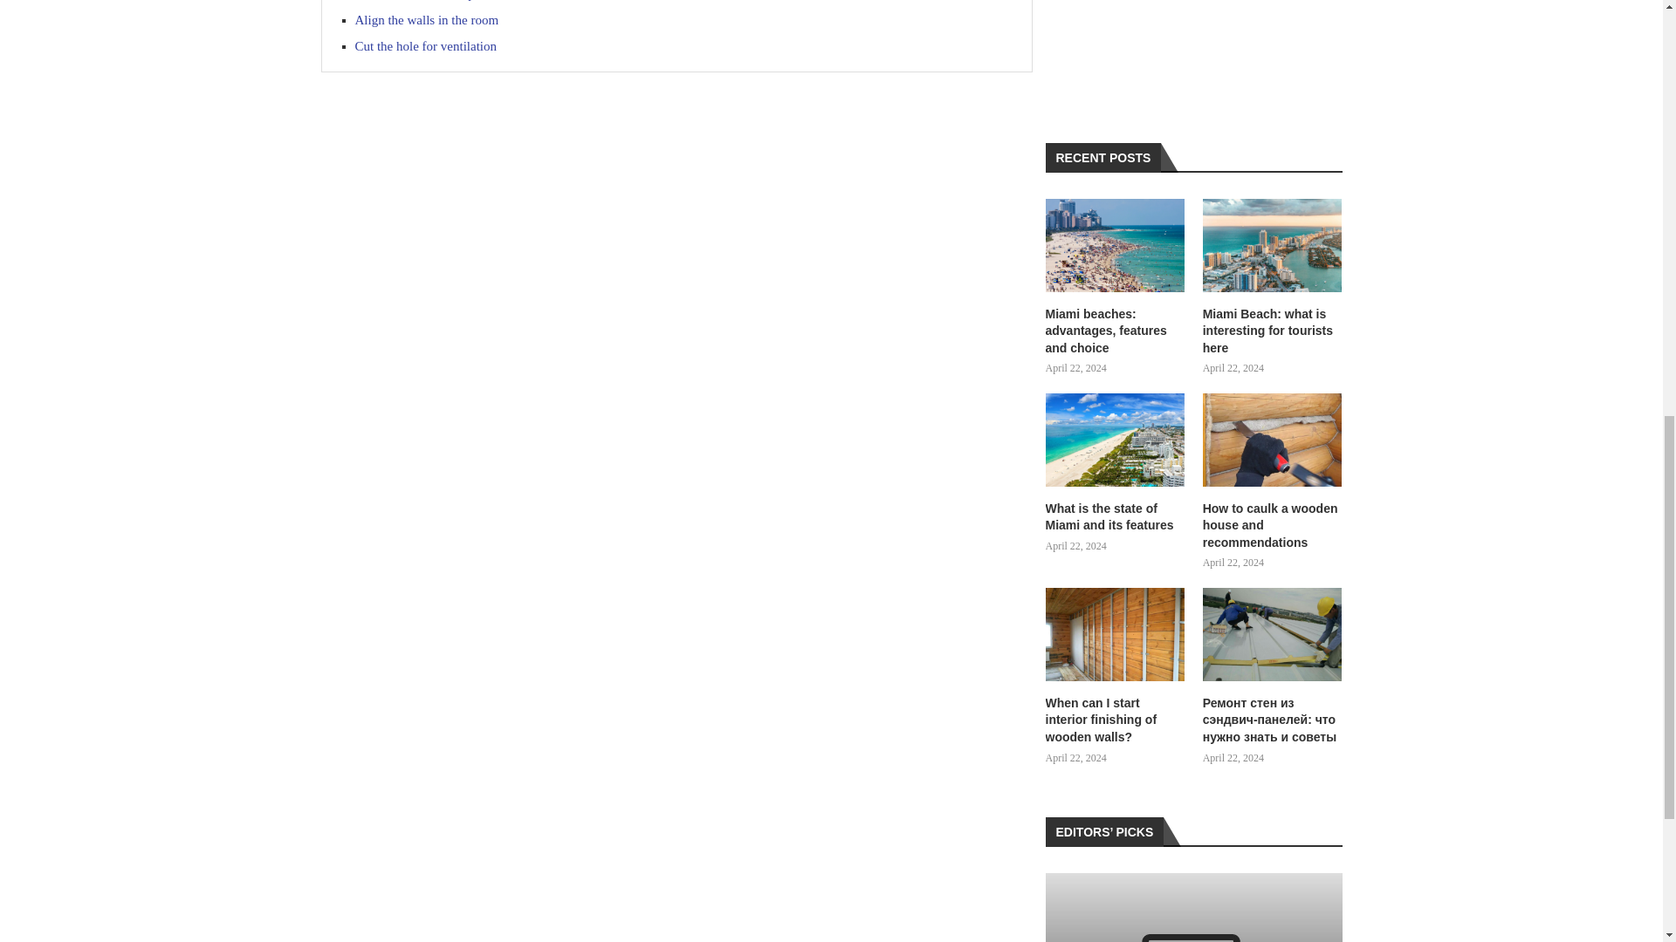  I want to click on What is the state of Miami and its features, so click(1116, 517).